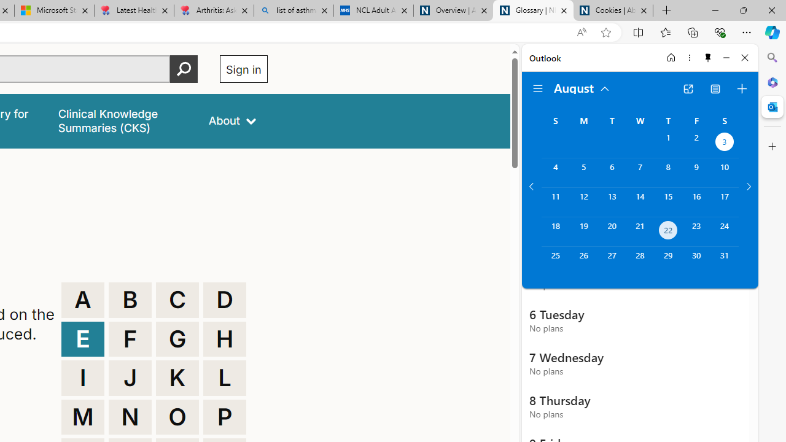 This screenshot has width=786, height=442. Describe the element at coordinates (225, 417) in the screenshot. I see `P` at that location.